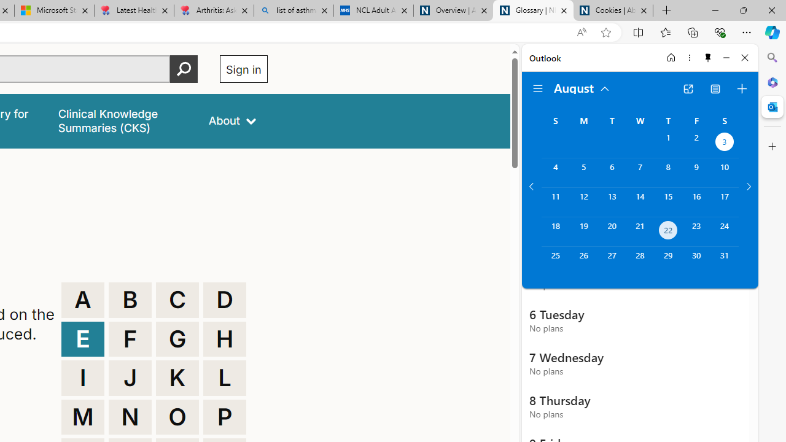 This screenshot has width=786, height=442. Describe the element at coordinates (225, 417) in the screenshot. I see `P` at that location.